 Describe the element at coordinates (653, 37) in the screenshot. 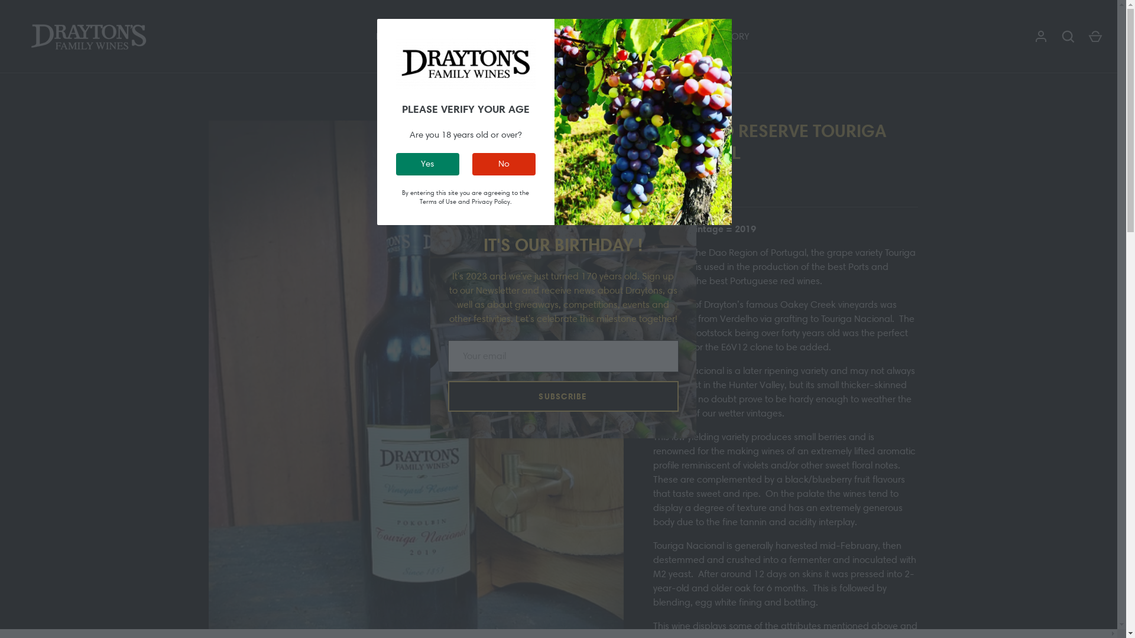

I see `VISIT/CONTACT` at that location.